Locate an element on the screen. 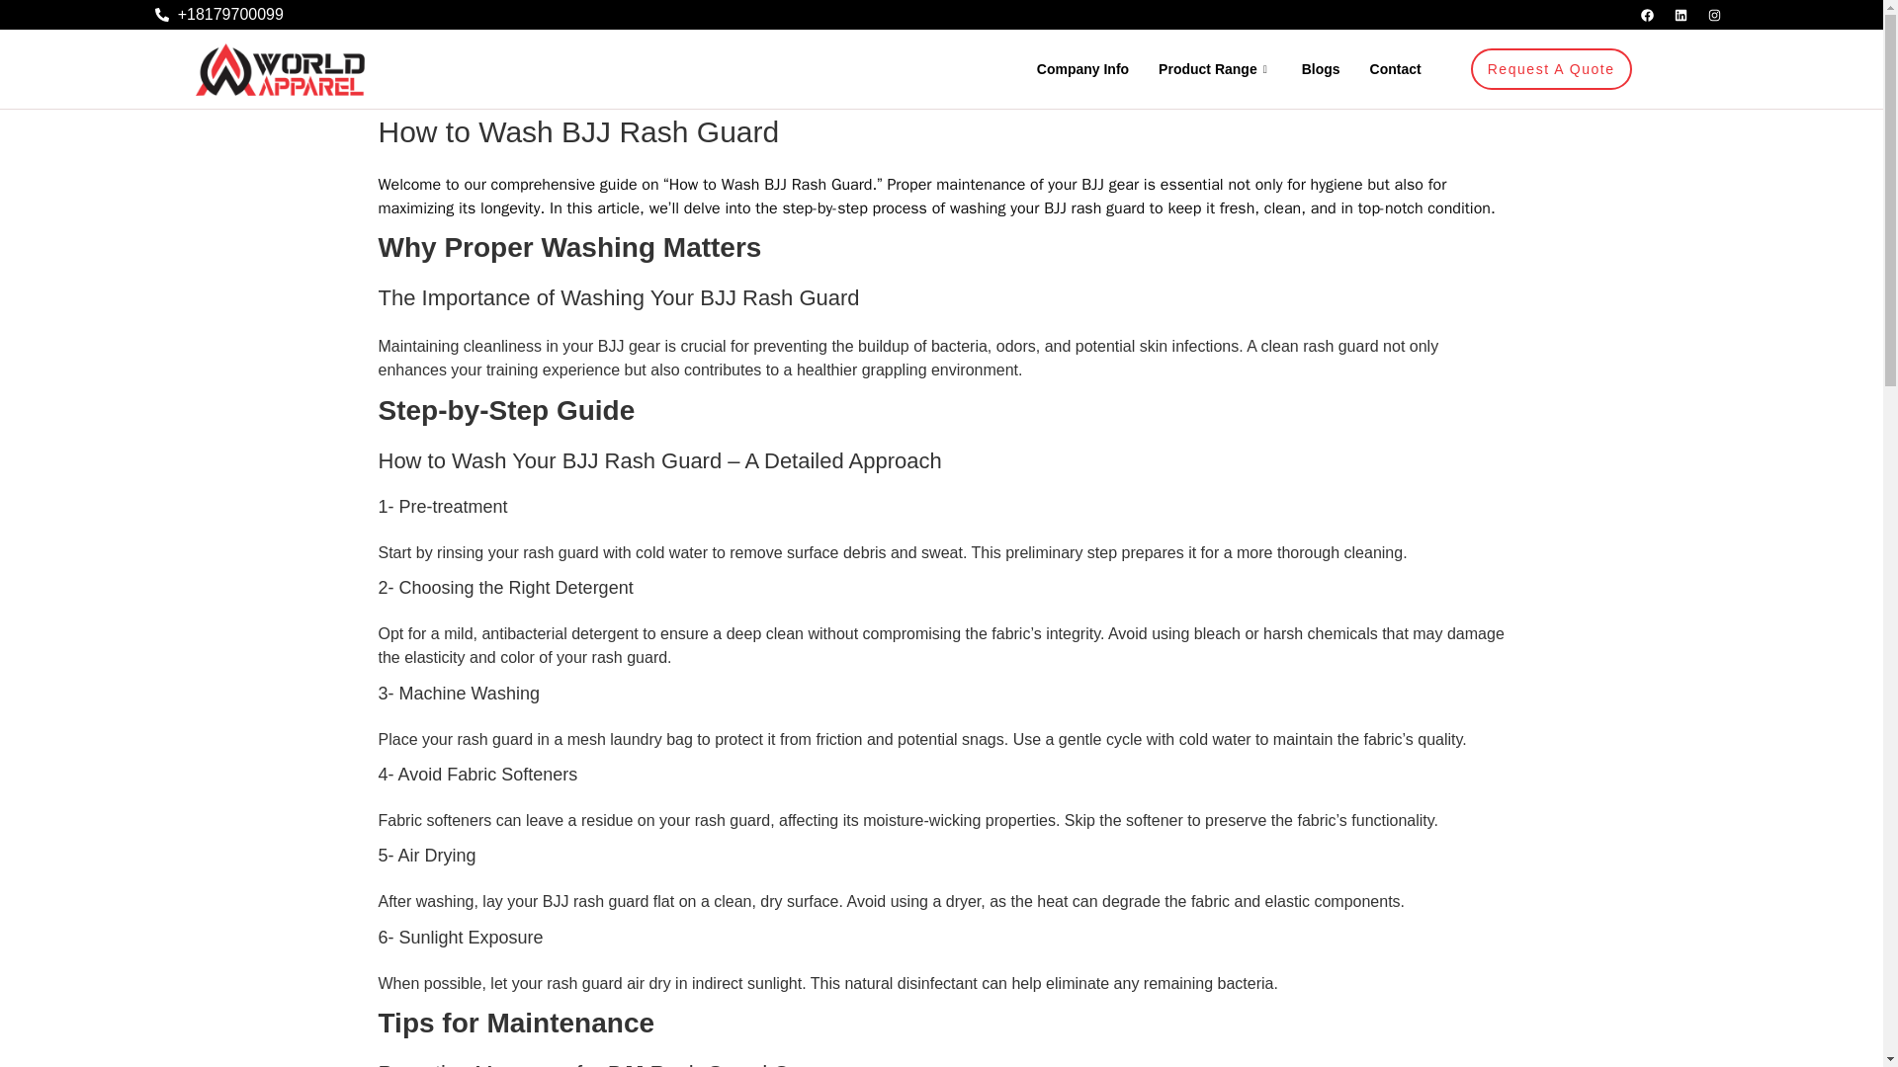  Company Info is located at coordinates (1083, 69).